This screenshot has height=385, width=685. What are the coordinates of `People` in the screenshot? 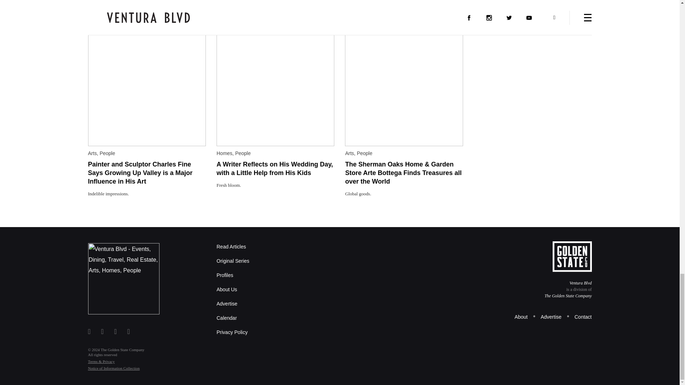 It's located at (243, 153).